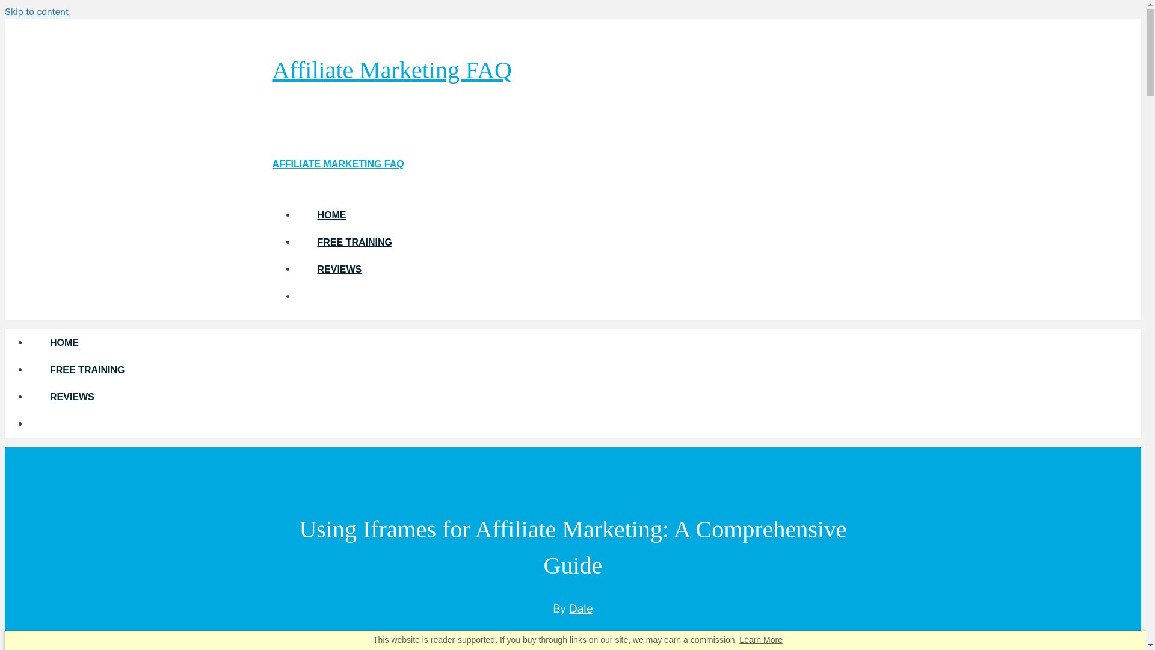  Describe the element at coordinates (391, 70) in the screenshot. I see `Affiliate Marketing FAQ` at that location.